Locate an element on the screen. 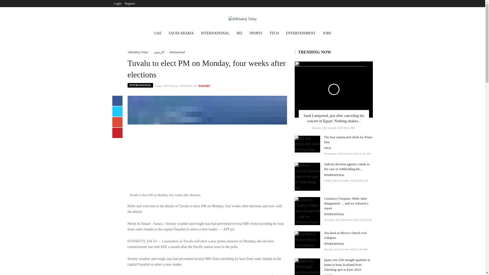  ENTERTAINMENT is located at coordinates (301, 34).